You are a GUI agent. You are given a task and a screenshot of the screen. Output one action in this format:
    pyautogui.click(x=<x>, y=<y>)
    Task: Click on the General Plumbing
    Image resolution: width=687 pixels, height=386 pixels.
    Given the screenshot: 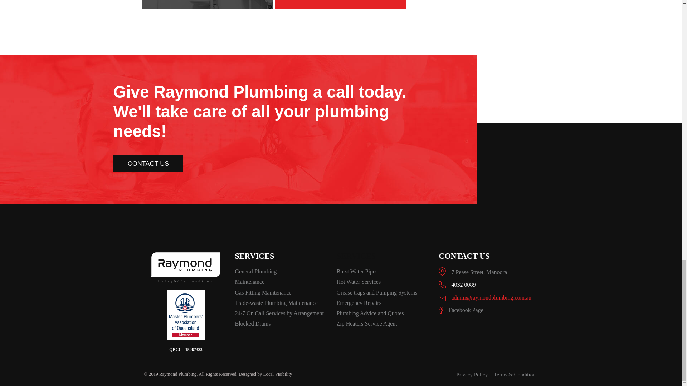 What is the action you would take?
    pyautogui.click(x=282, y=272)
    